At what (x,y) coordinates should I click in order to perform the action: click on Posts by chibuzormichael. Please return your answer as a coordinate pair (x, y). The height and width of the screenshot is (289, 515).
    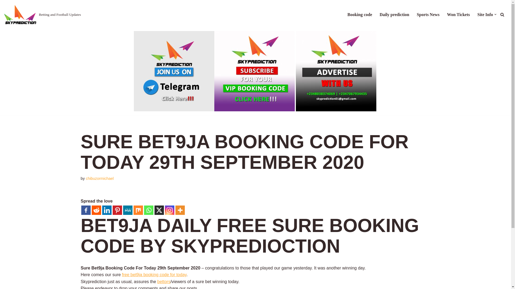
    Looking at the image, I should click on (100, 178).